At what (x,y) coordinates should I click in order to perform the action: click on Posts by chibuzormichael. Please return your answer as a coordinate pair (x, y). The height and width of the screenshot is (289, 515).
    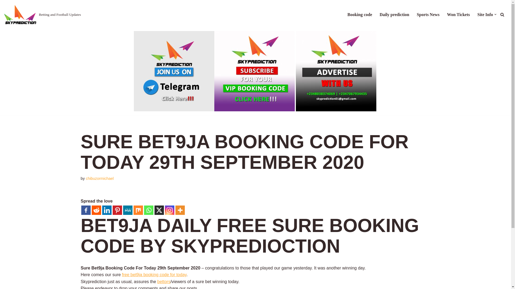
    Looking at the image, I should click on (100, 178).